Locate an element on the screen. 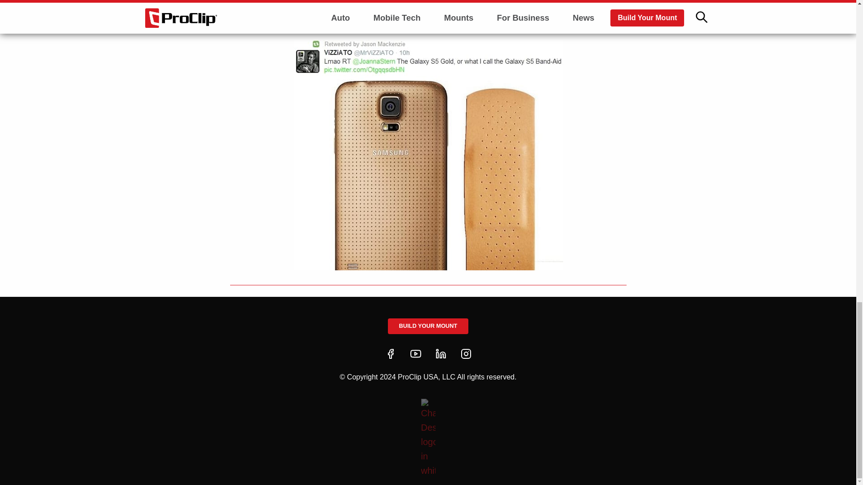 This screenshot has width=863, height=485. Microsoft Cortana Available Soon for Android is located at coordinates (325, 362).